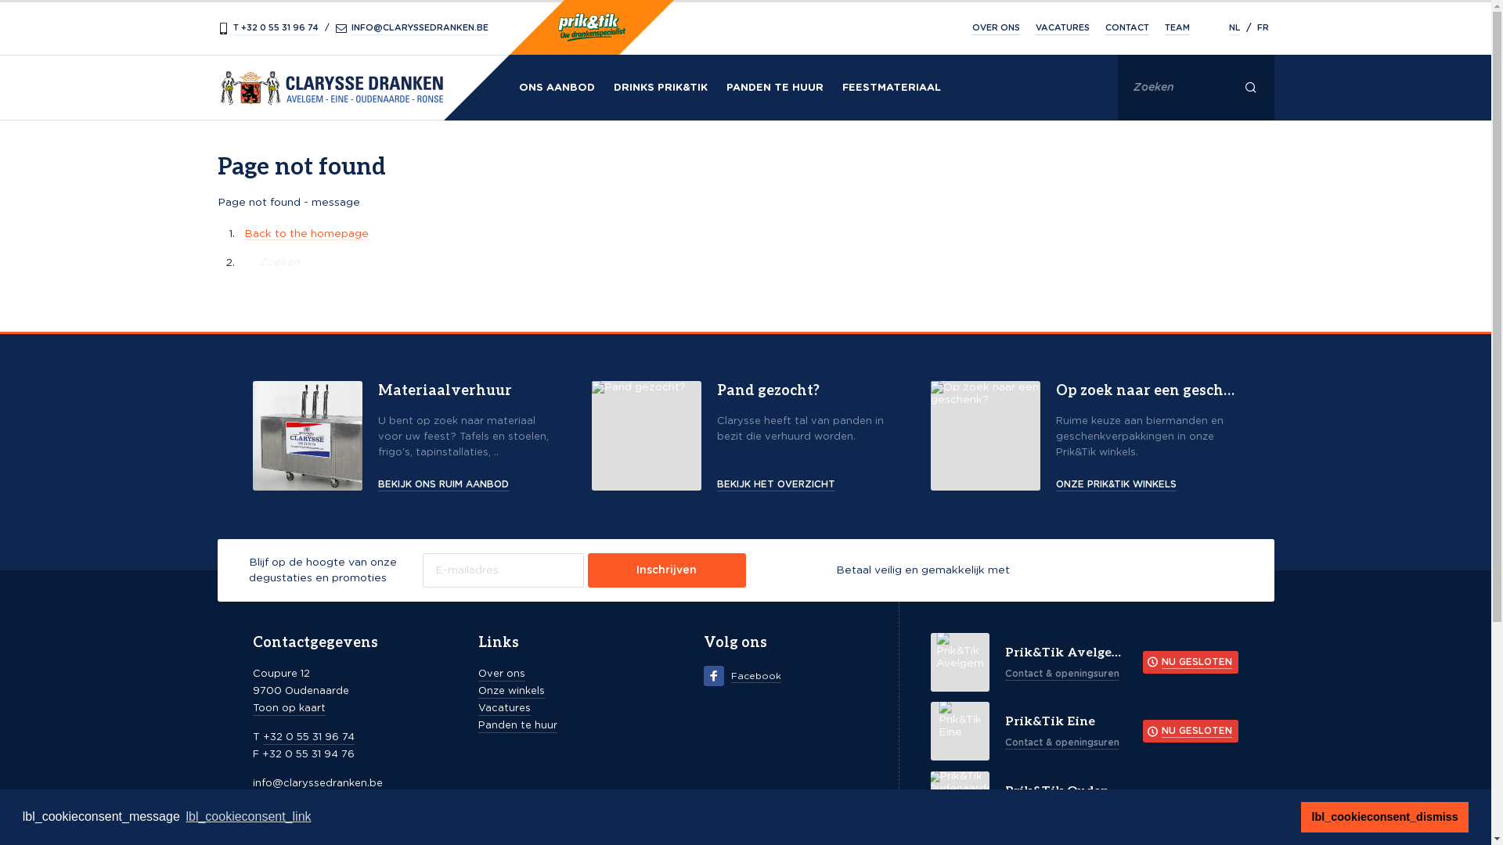 The height and width of the screenshot is (845, 1503). Describe the element at coordinates (1385, 817) in the screenshot. I see `lbl_cookieconsent_dismiss` at that location.